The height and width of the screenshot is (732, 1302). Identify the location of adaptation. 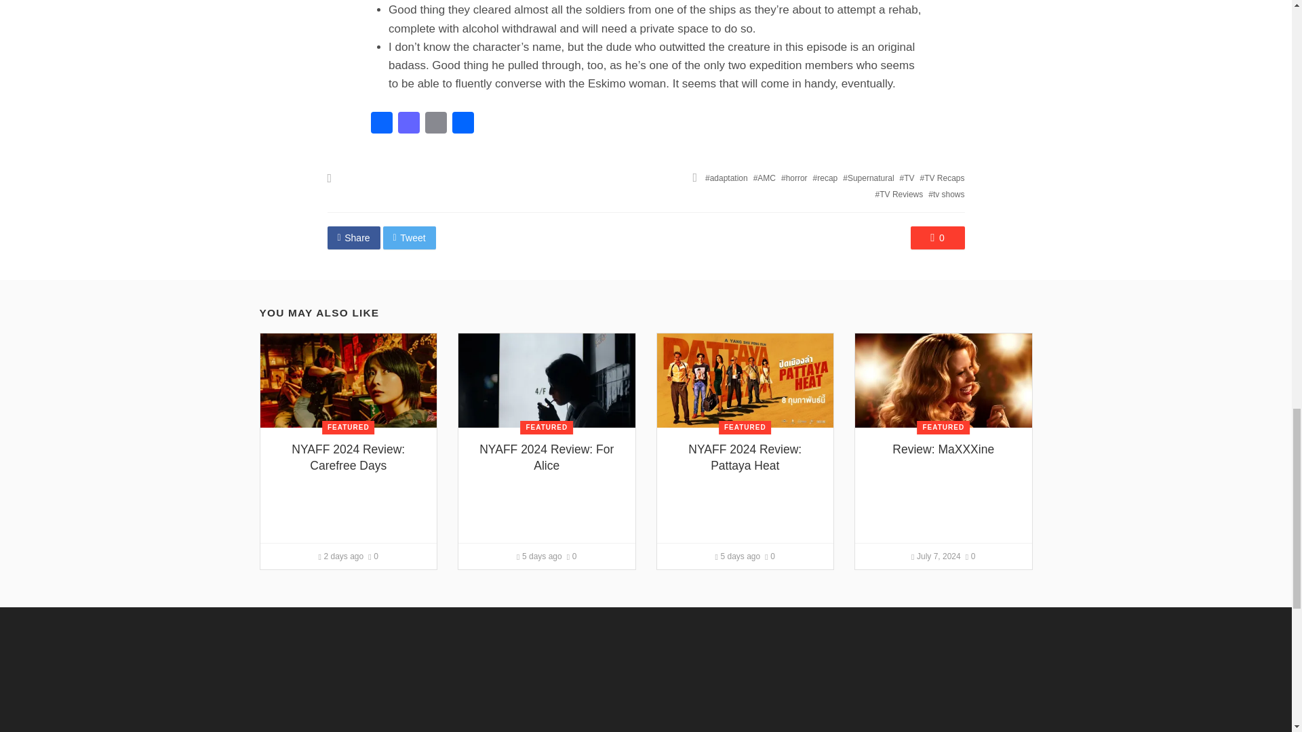
(726, 178).